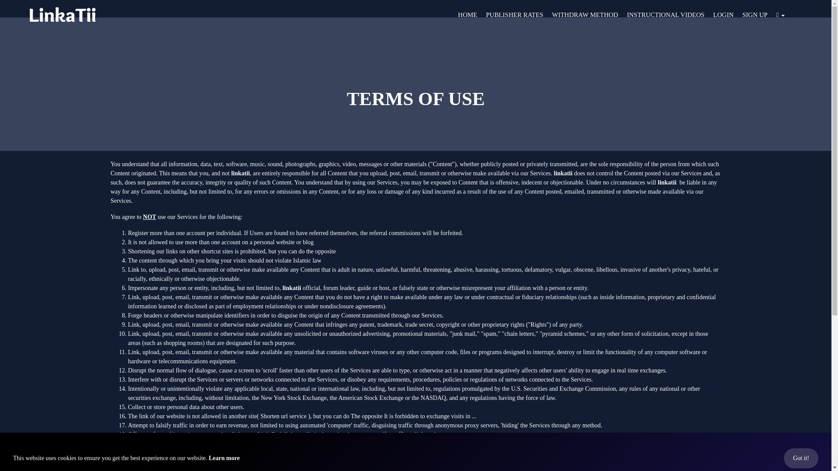 This screenshot has width=838, height=471. I want to click on SIGN UP, so click(755, 11).